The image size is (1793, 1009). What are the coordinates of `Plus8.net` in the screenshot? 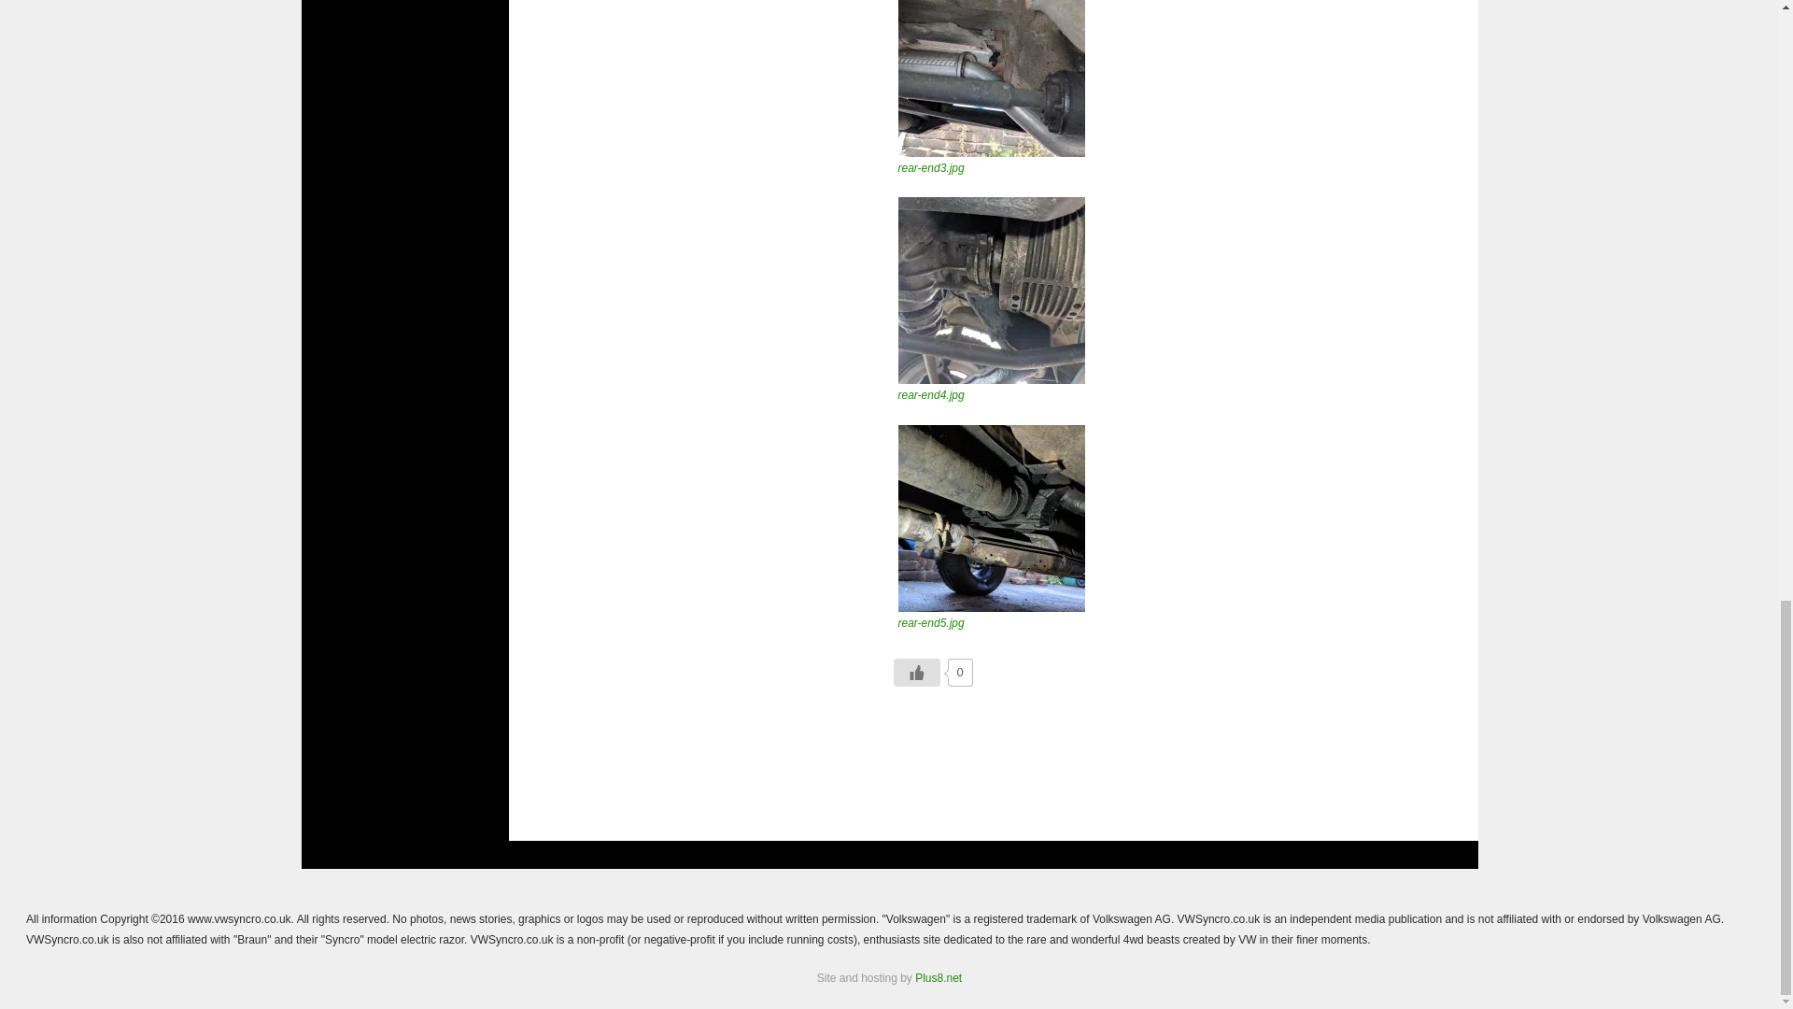 It's located at (938, 978).